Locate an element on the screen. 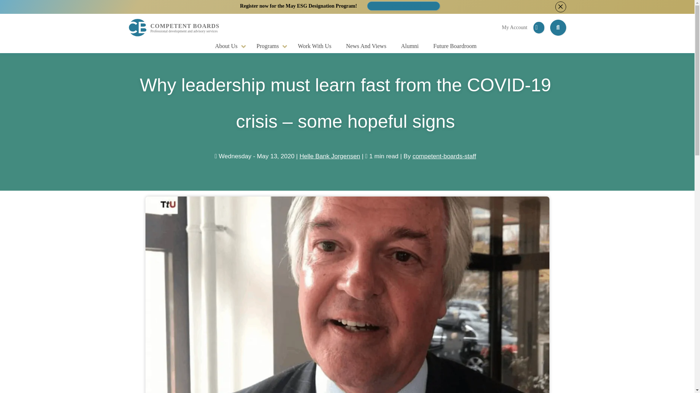 The width and height of the screenshot is (700, 393). Alumni is located at coordinates (411, 46).